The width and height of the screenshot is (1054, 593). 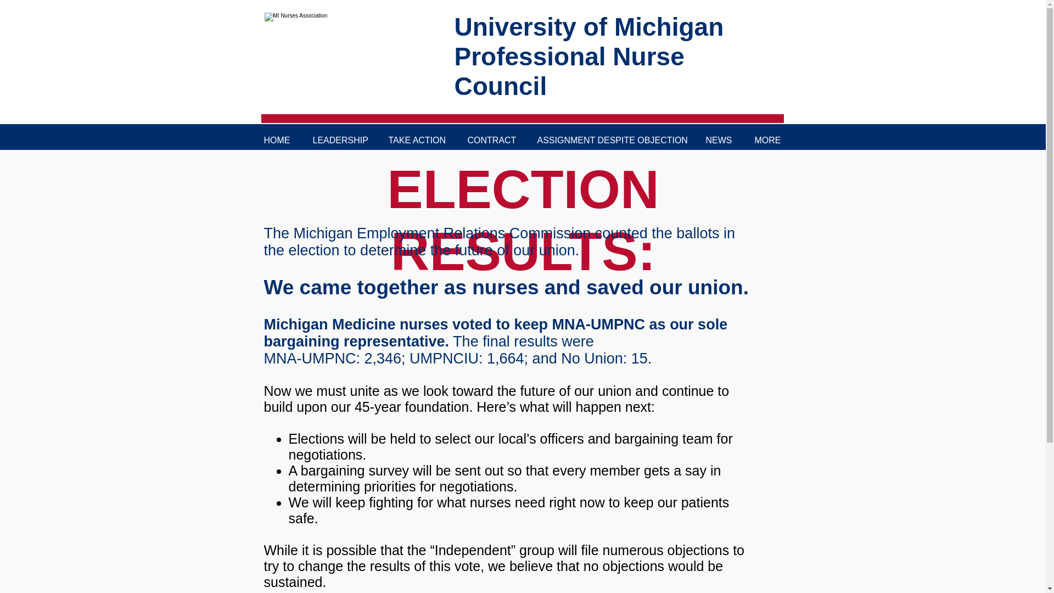 I want to click on TAKE ACTION, so click(x=420, y=135).